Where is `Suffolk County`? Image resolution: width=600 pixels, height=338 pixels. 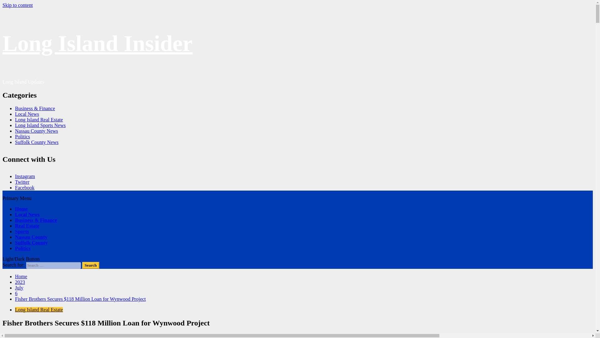 Suffolk County is located at coordinates (31, 243).